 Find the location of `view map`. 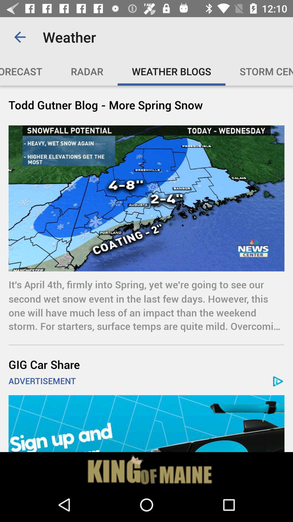

view map is located at coordinates (146, 424).